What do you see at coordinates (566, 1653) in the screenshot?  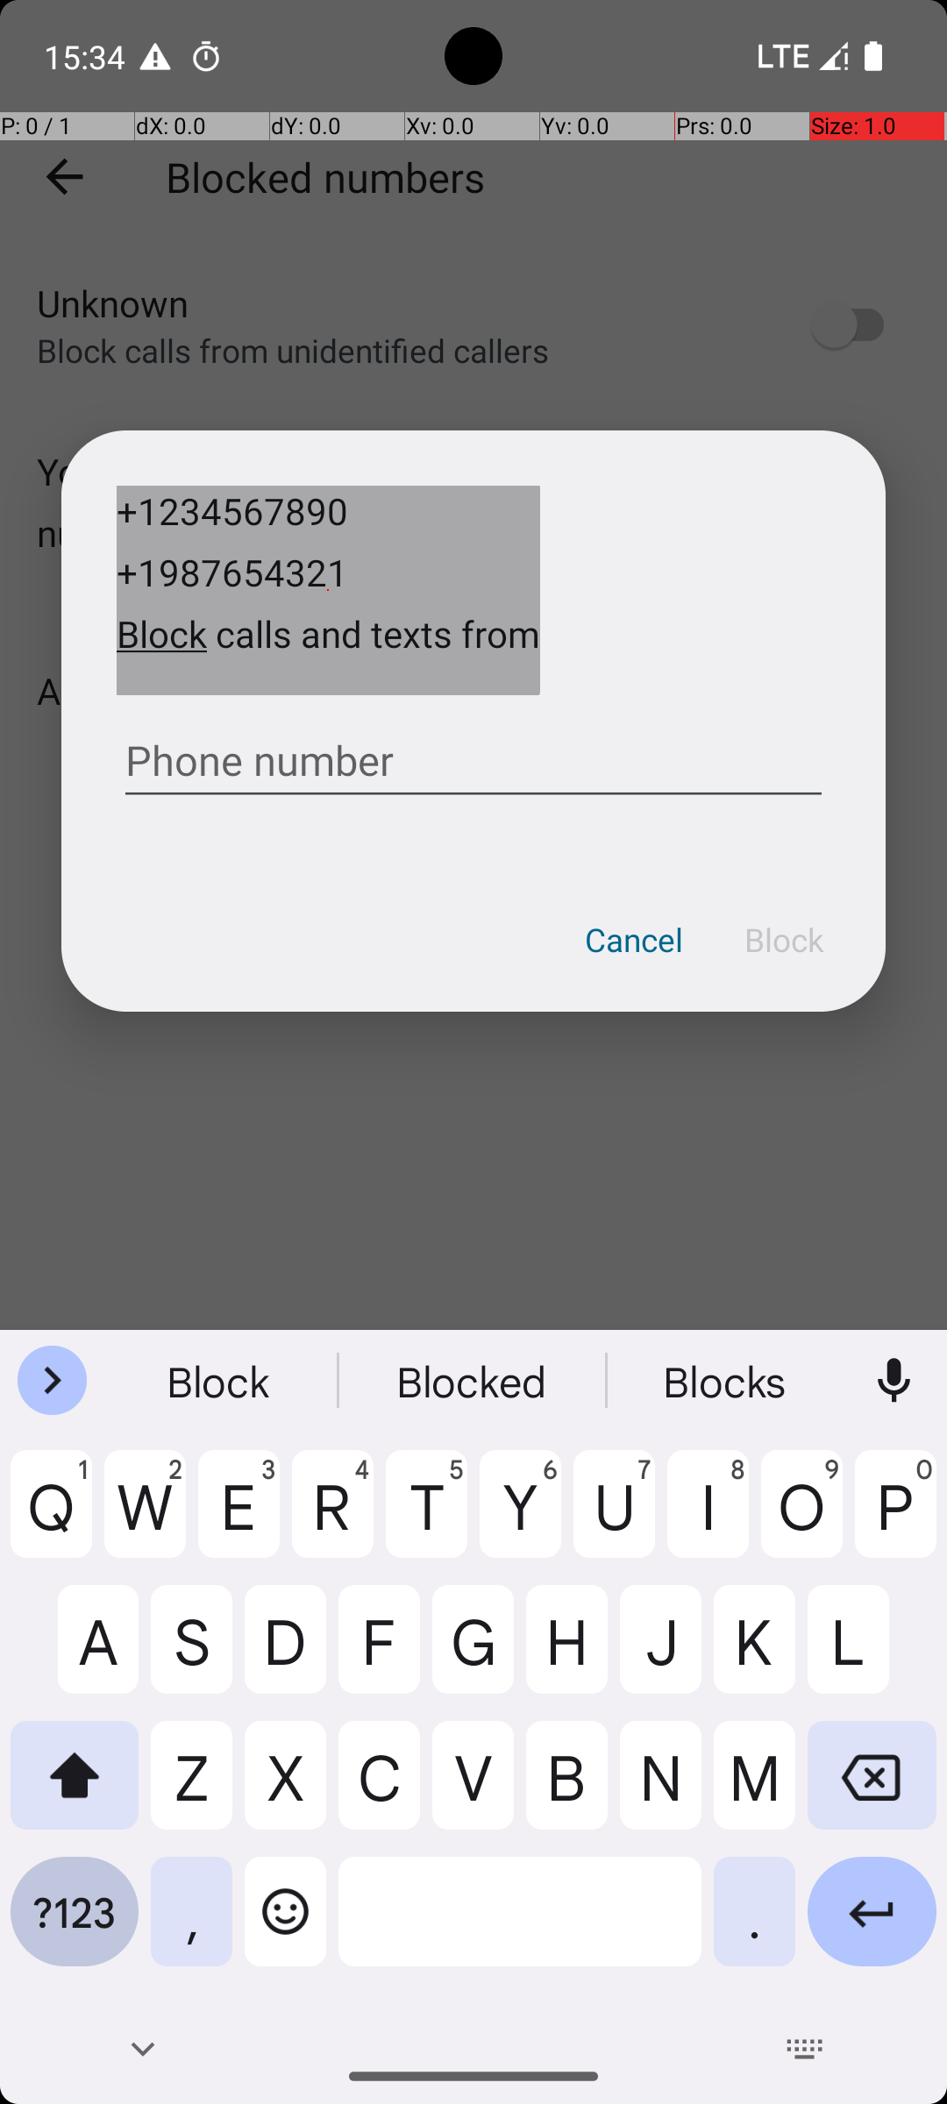 I see `H` at bounding box center [566, 1653].